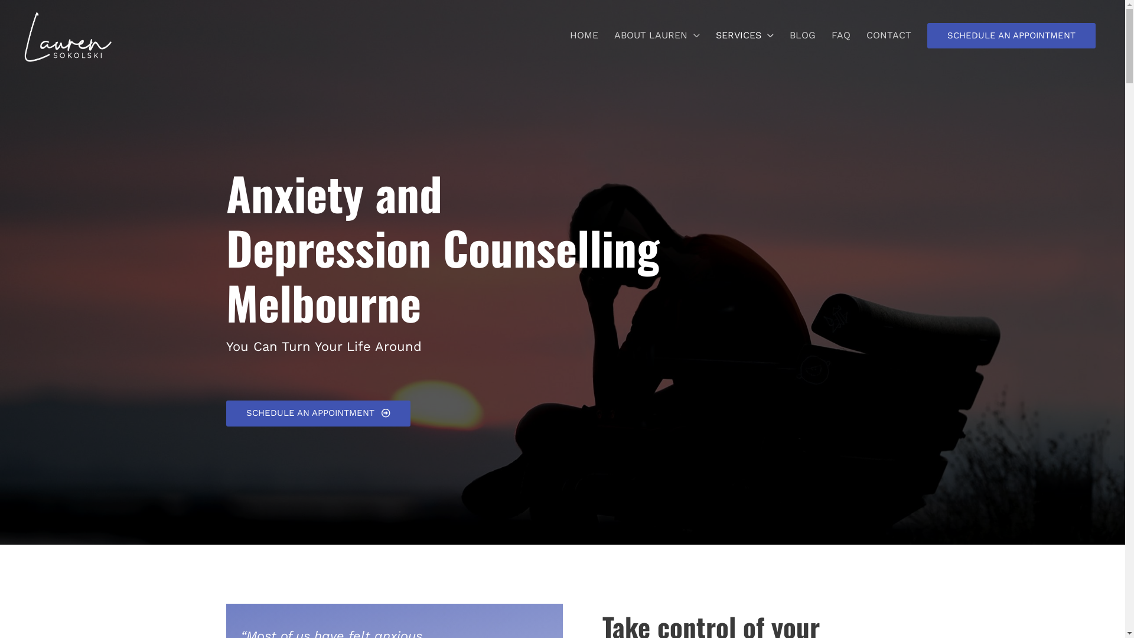 This screenshot has width=1134, height=638. Describe the element at coordinates (658, 35) in the screenshot. I see `ABOUT LAUREN` at that location.